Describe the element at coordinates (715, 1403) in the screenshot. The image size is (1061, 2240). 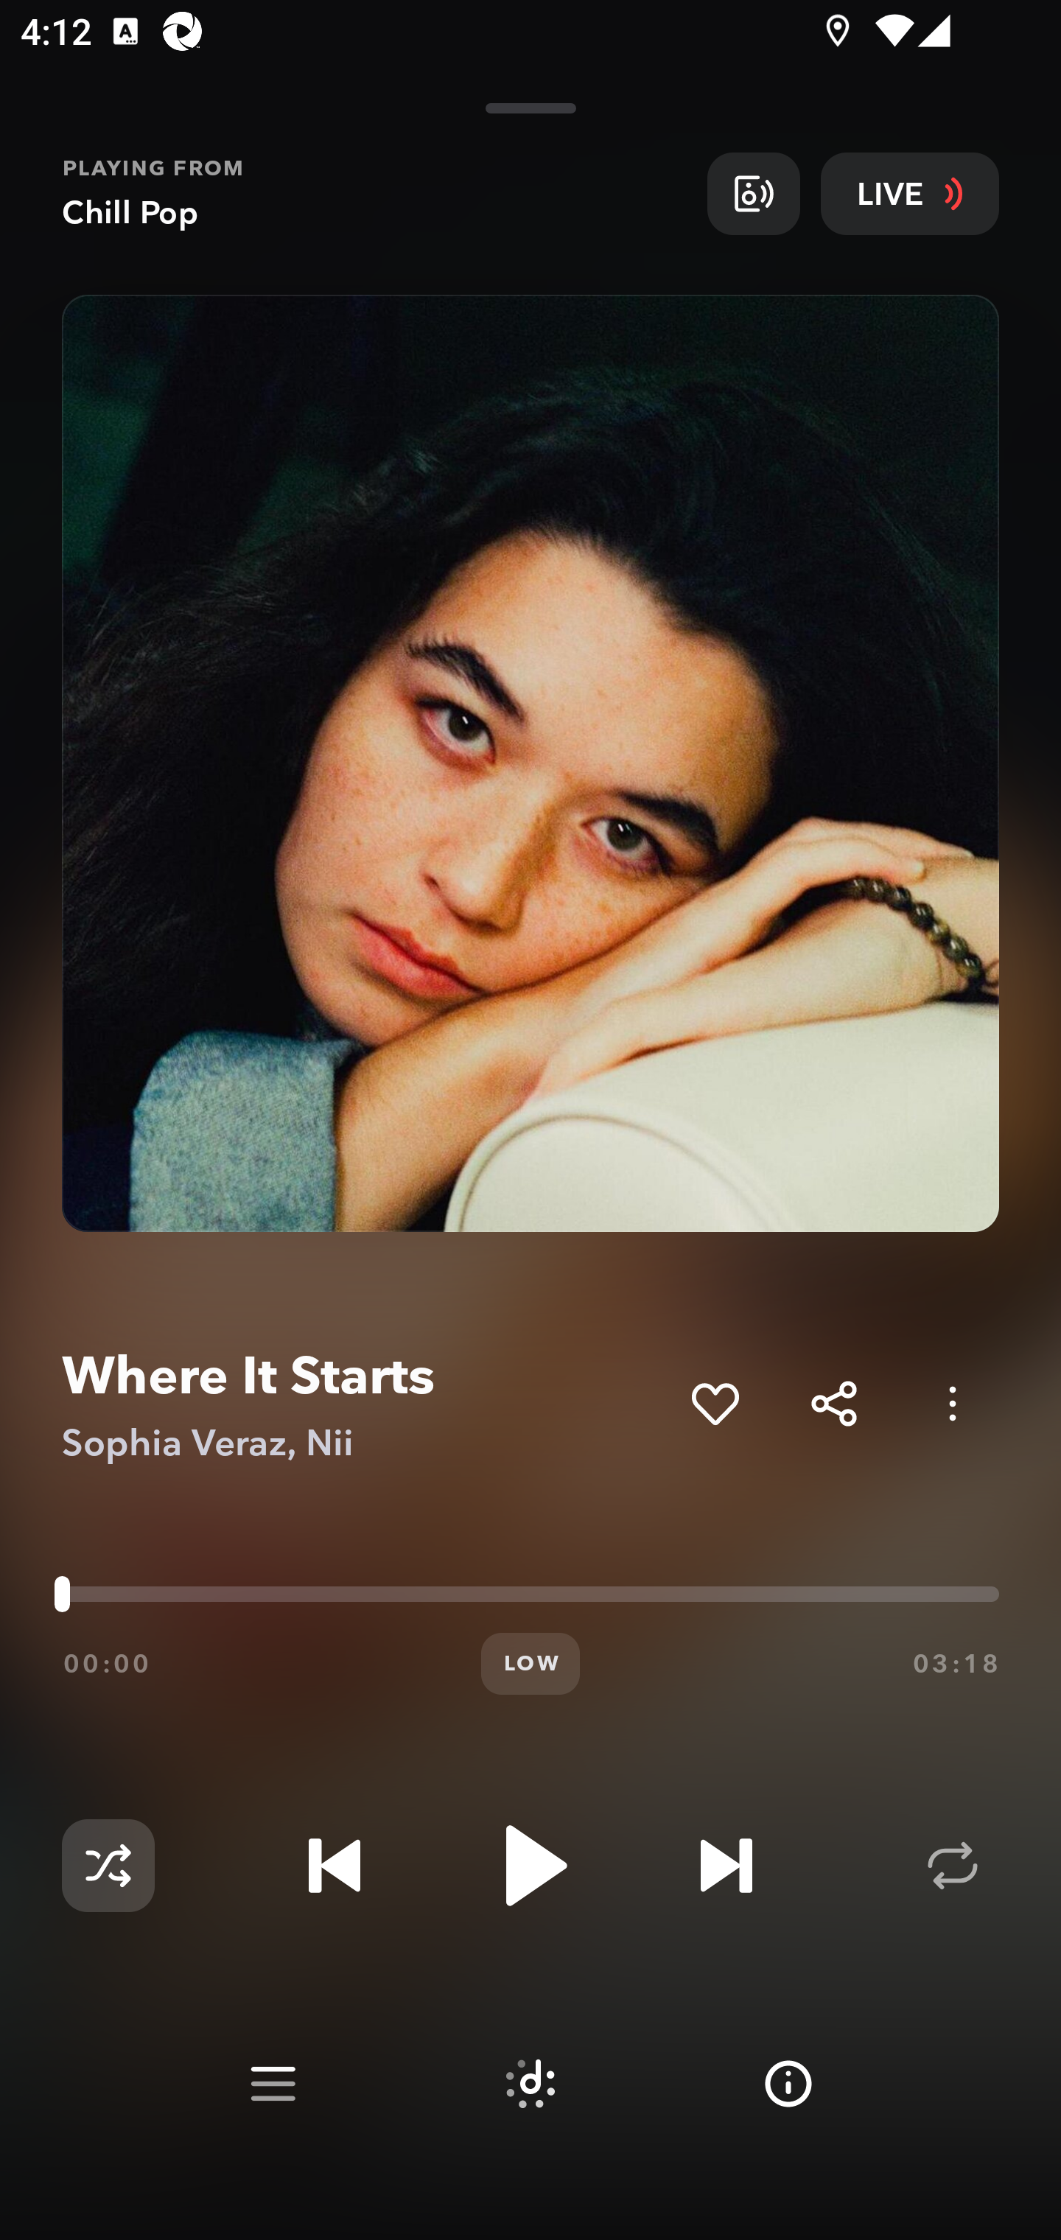
I see `Add to My Collection` at that location.